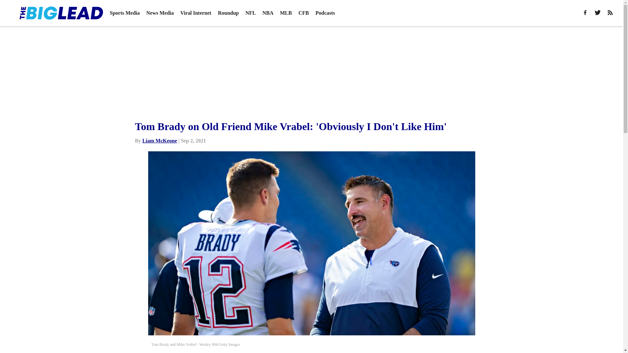  Describe the element at coordinates (251, 13) in the screenshot. I see `NFL` at that location.